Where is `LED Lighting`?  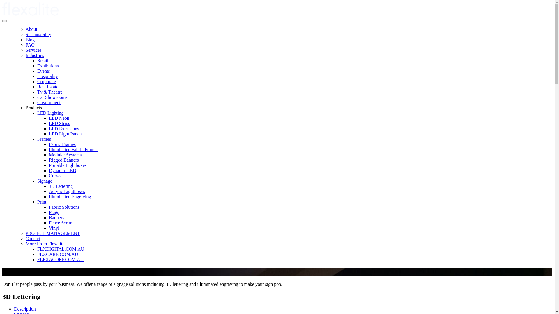
LED Lighting is located at coordinates (50, 113).